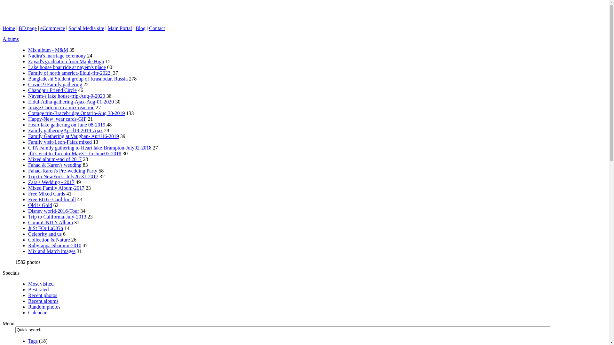 The image size is (614, 345). Describe the element at coordinates (51, 222) in the screenshot. I see `CommUNITY Album` at that location.